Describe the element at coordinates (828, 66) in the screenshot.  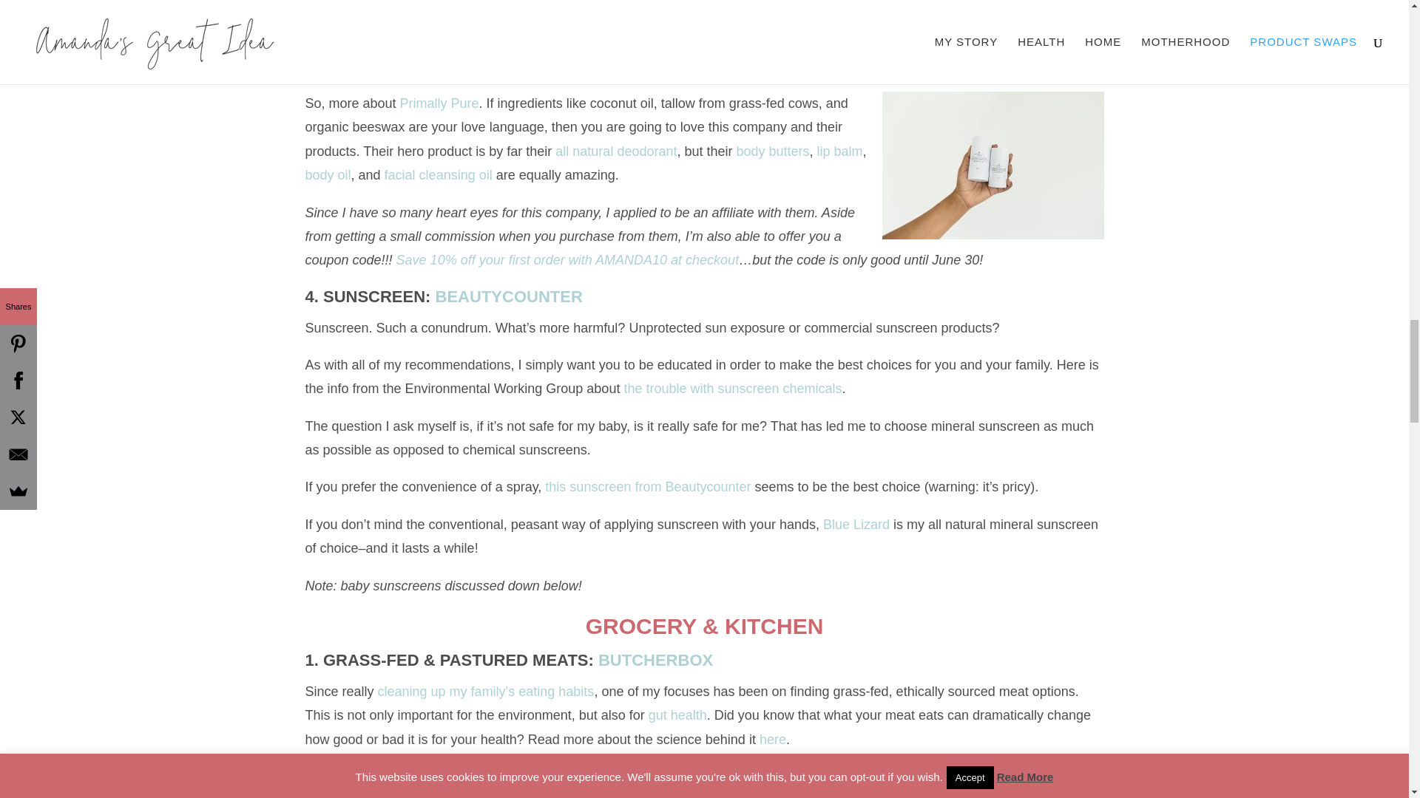
I see `check out their post here.` at that location.